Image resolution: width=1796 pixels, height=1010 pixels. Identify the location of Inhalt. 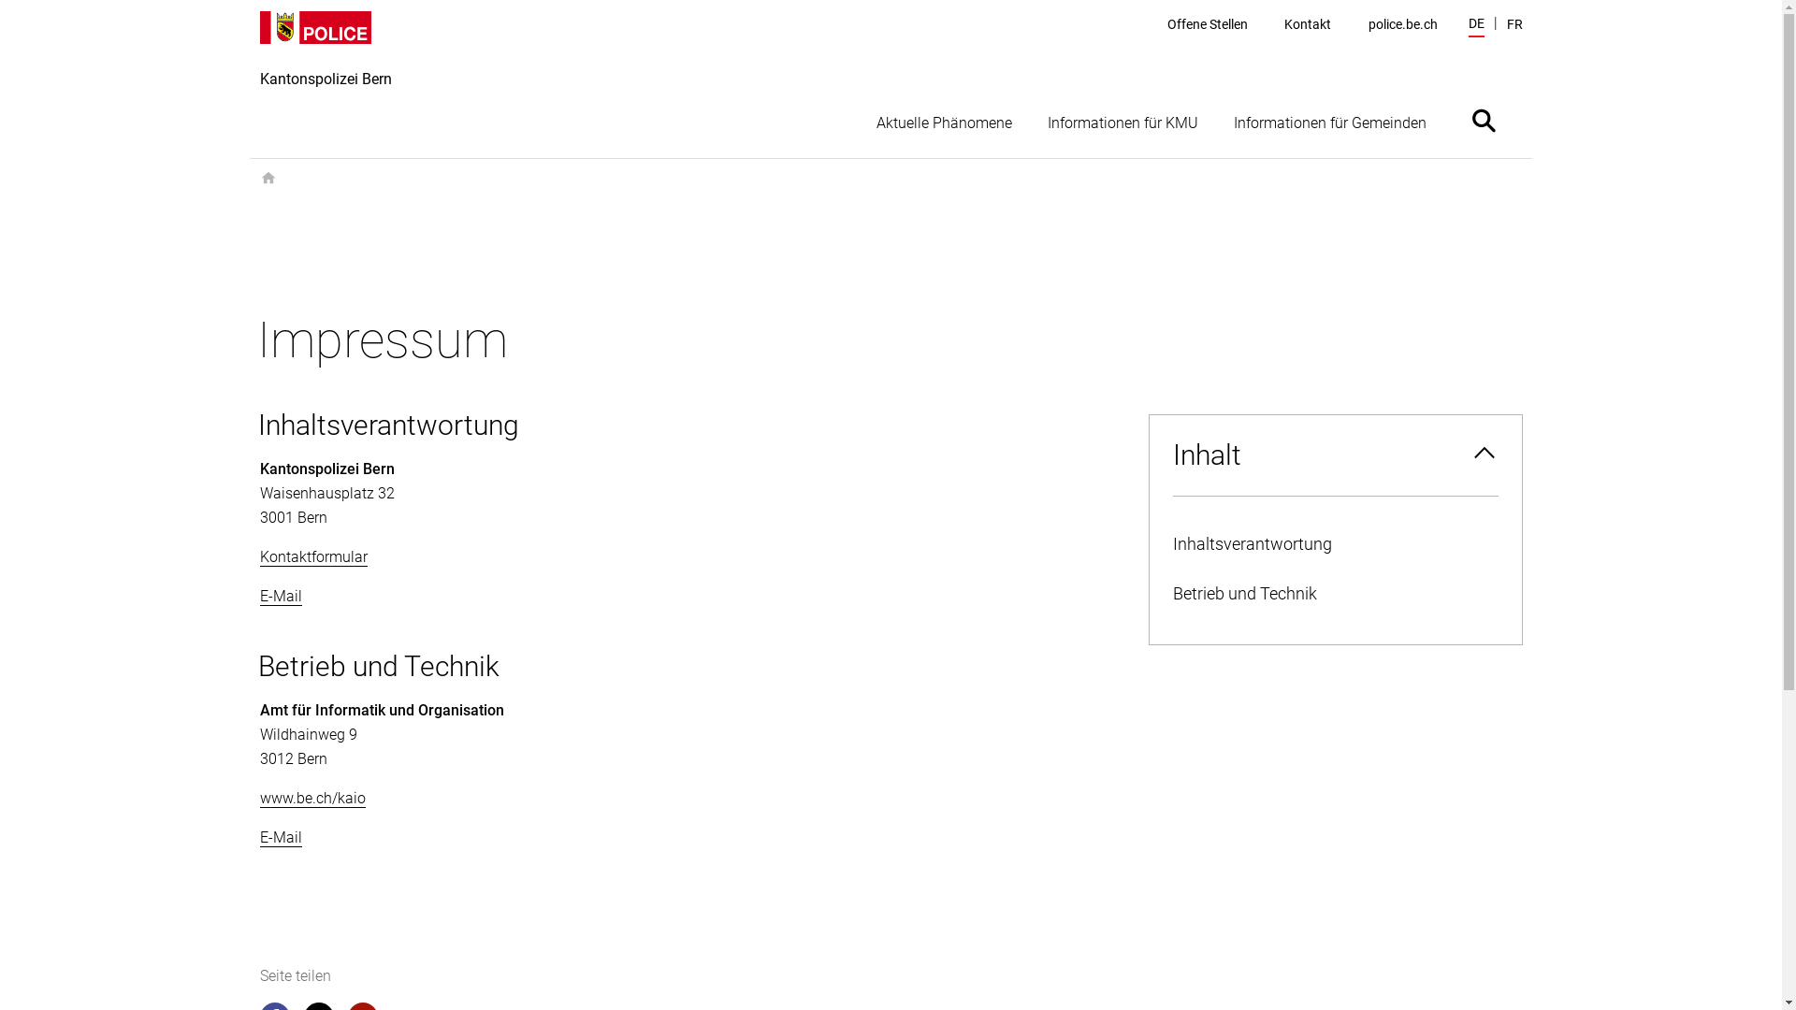
(1335, 455).